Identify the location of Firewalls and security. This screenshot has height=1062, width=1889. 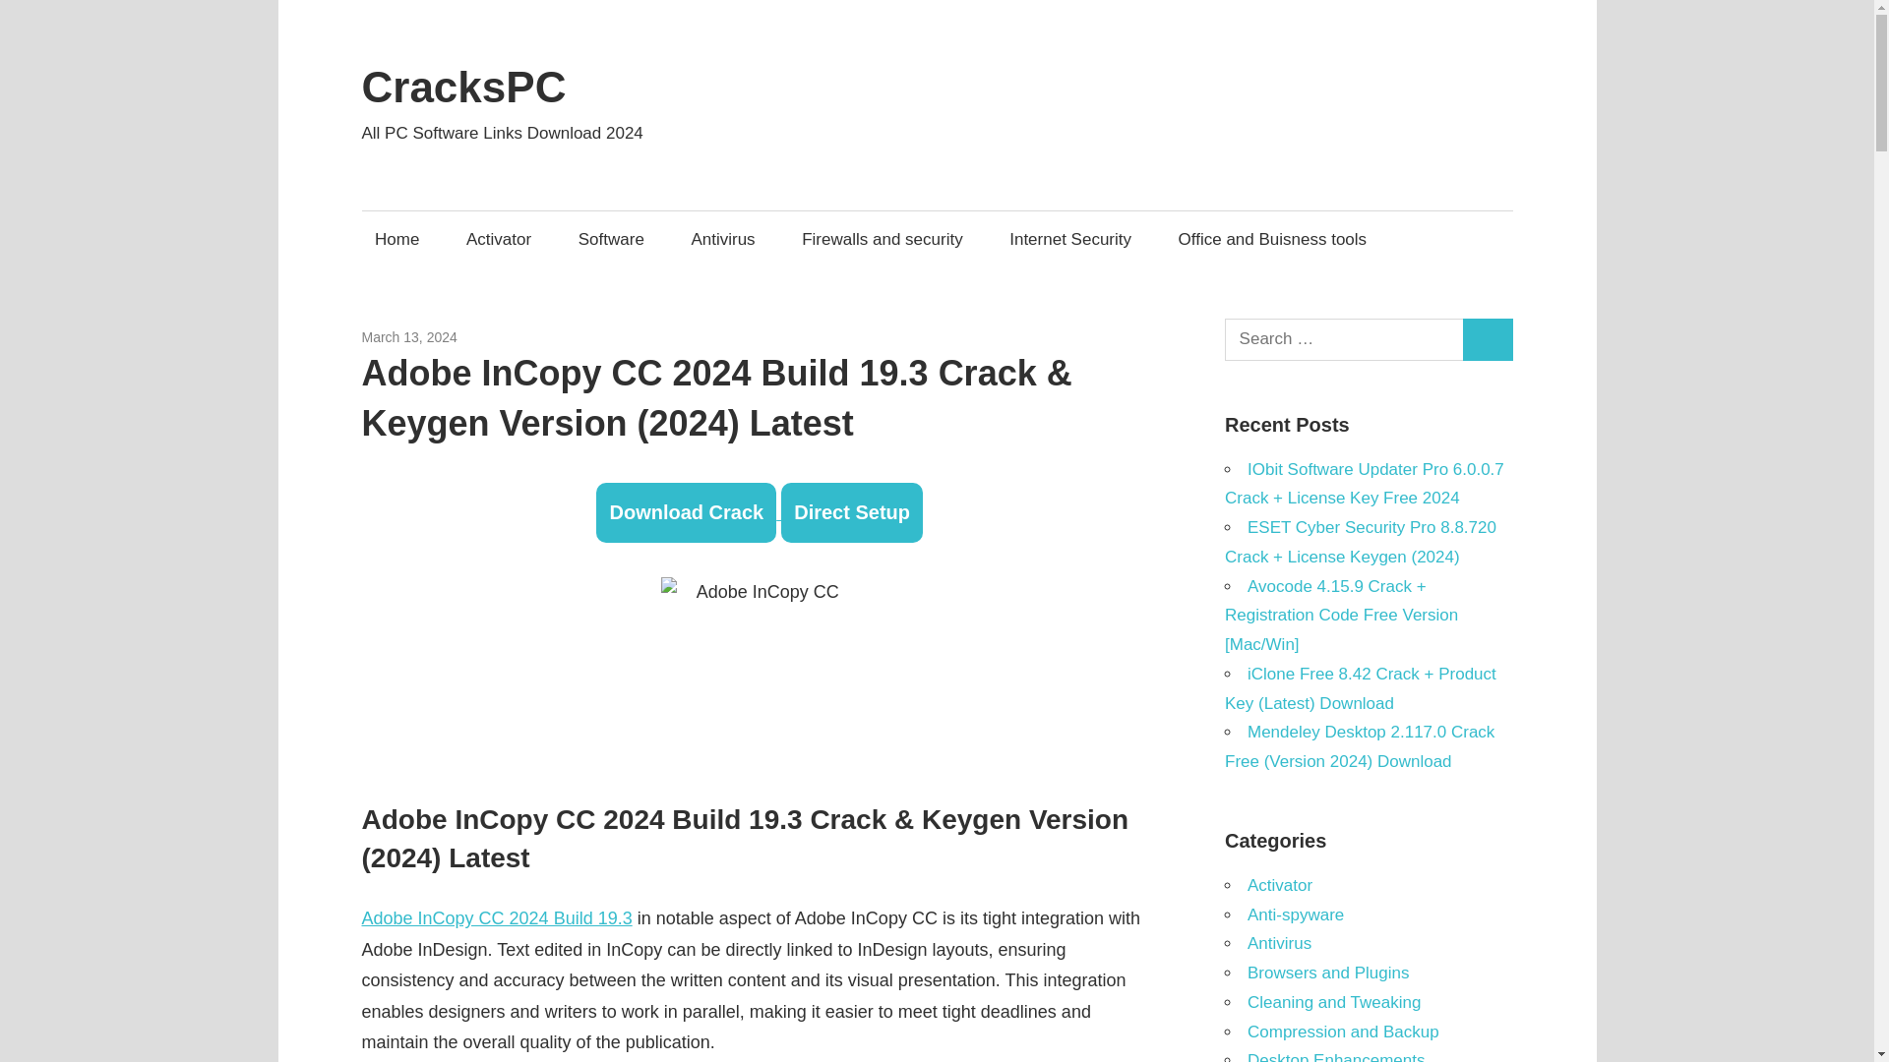
(883, 239).